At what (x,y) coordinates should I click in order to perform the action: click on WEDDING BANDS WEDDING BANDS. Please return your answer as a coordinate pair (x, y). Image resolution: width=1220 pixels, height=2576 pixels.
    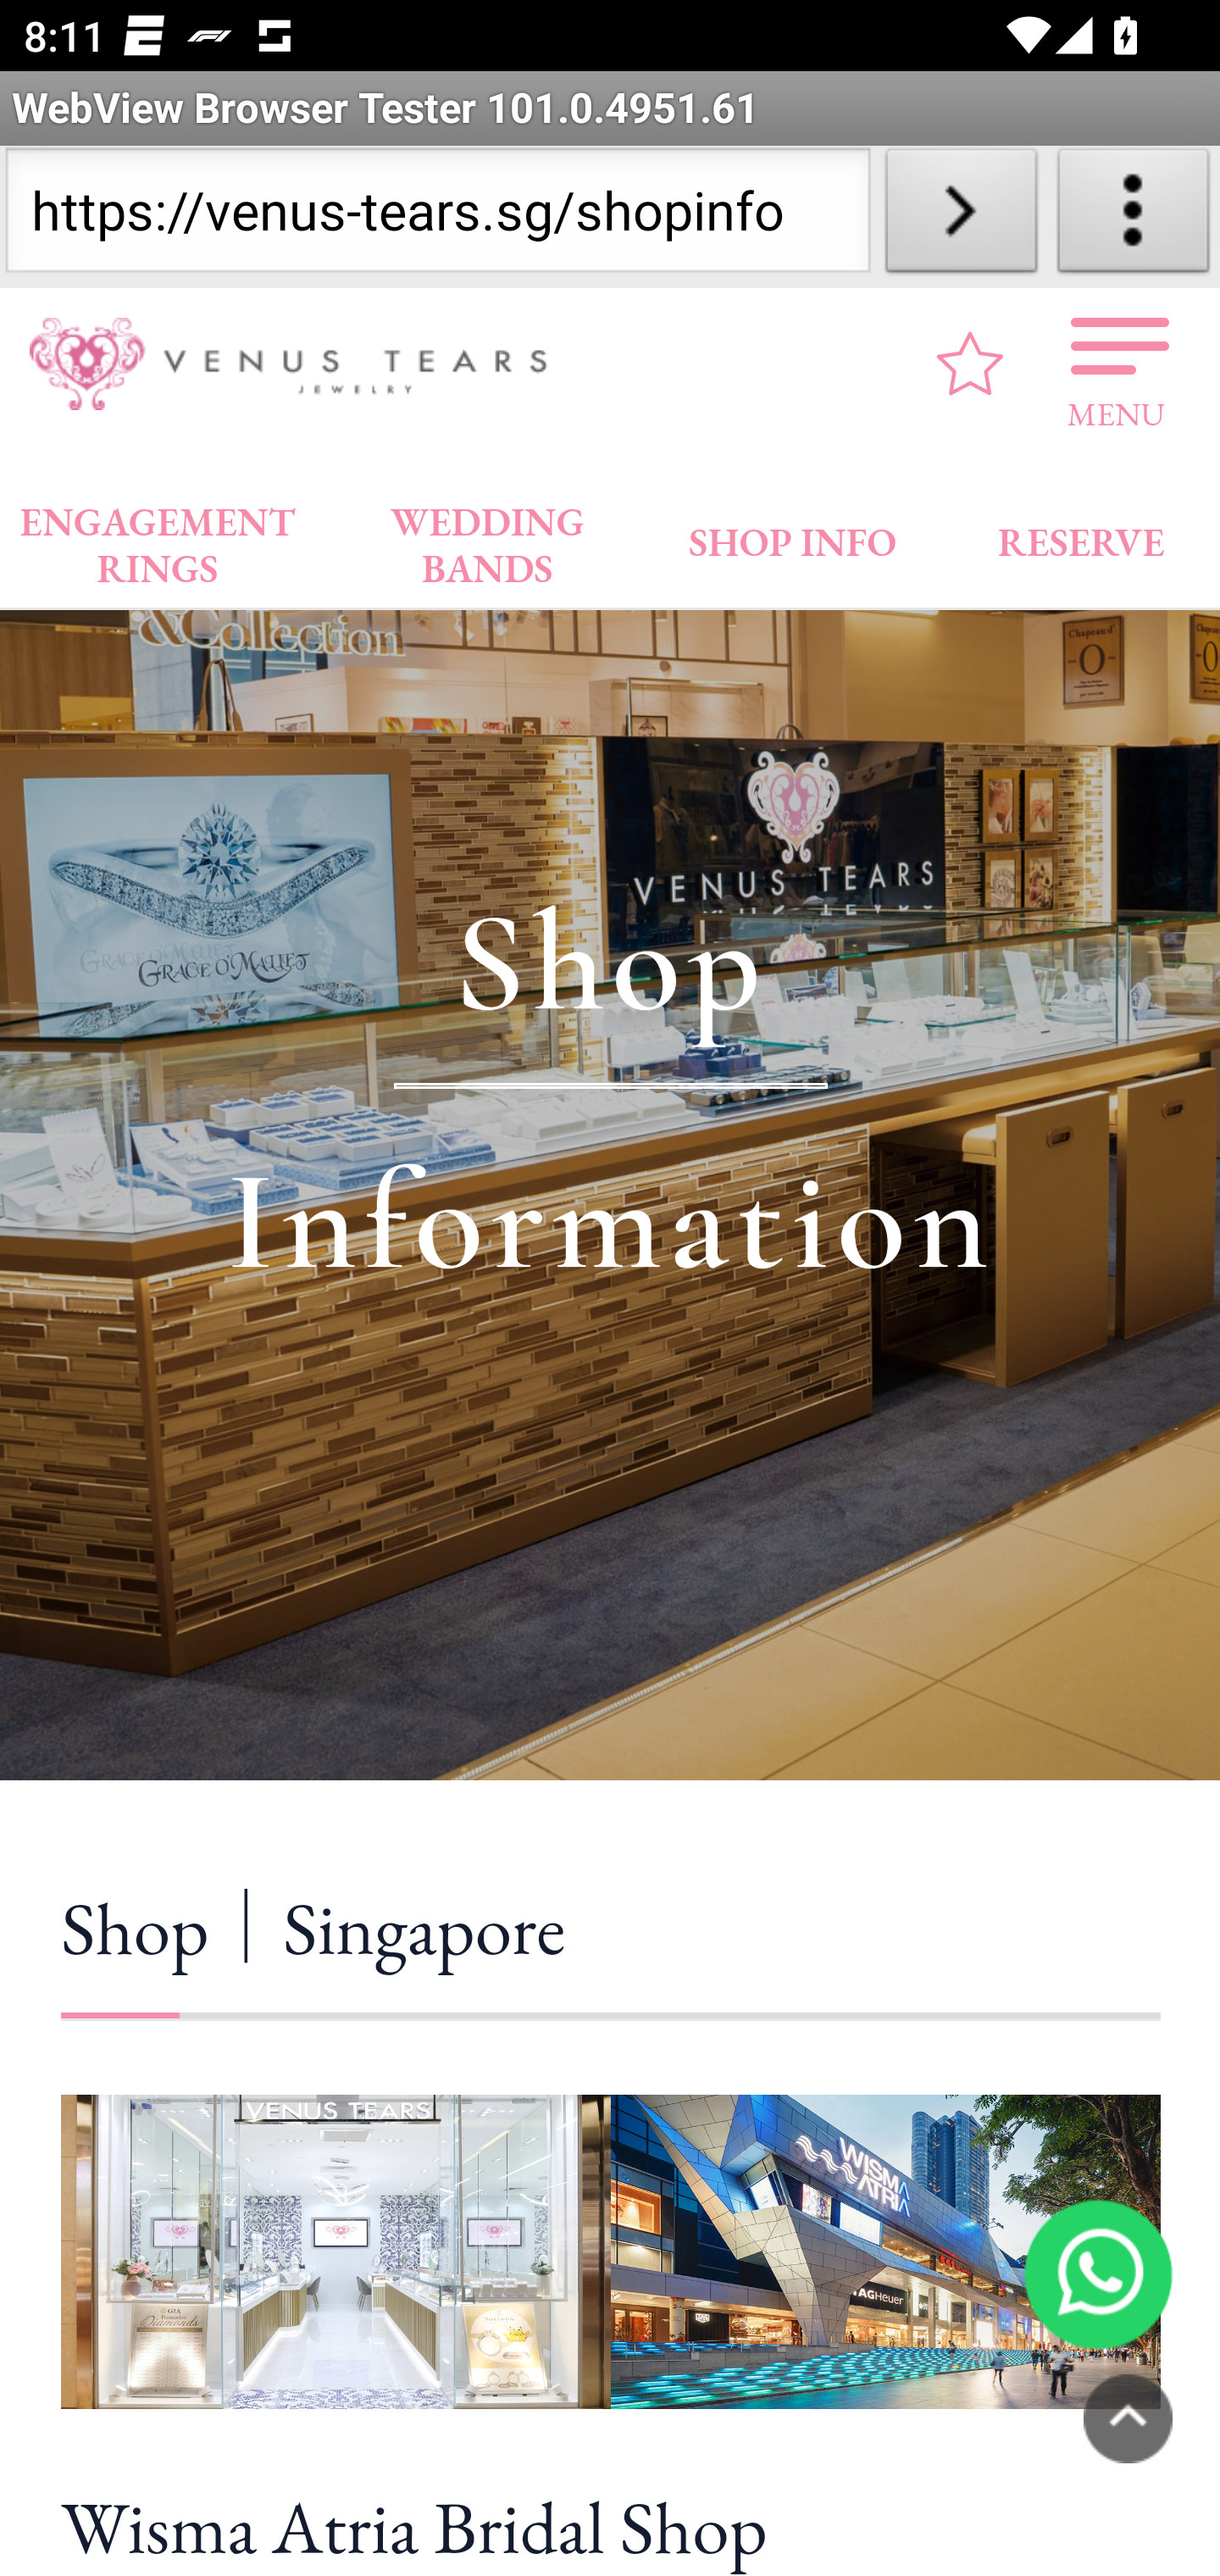
    Looking at the image, I should click on (487, 537).